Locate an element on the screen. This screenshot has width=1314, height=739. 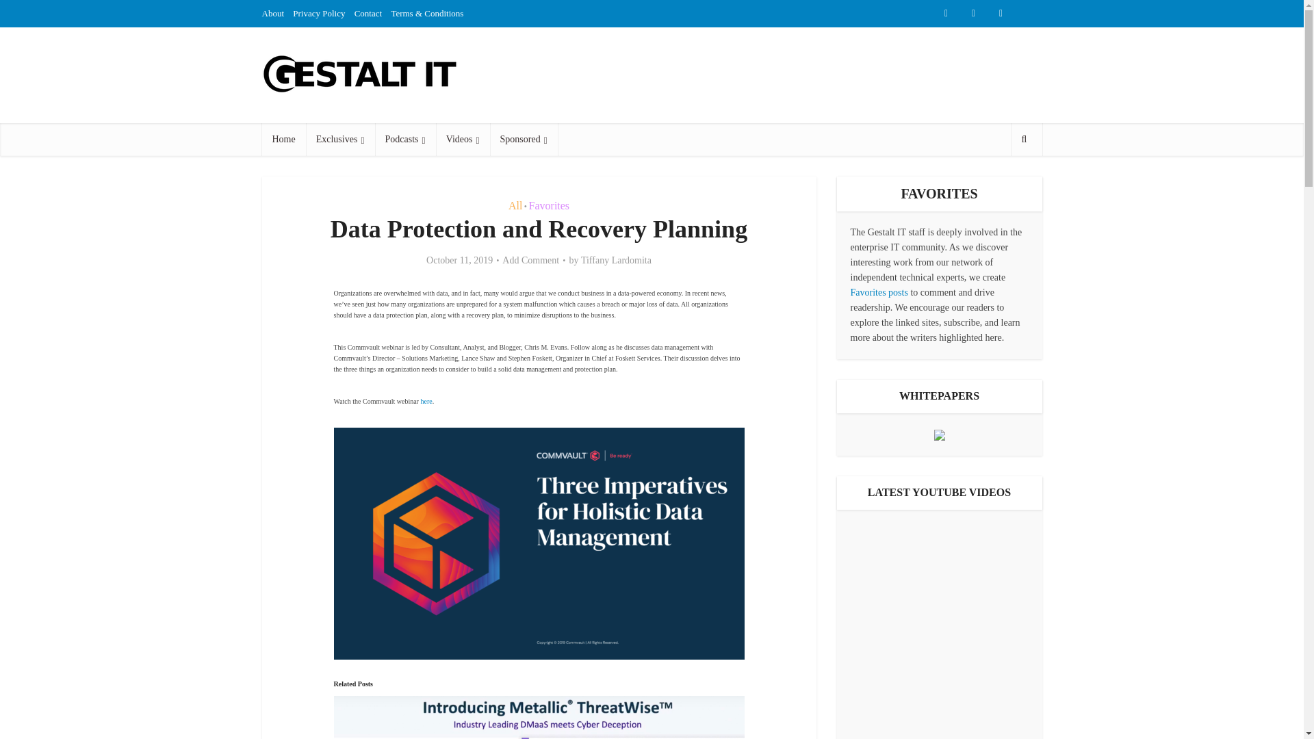
Cisco to Acquire Robust Intelligence is located at coordinates (939, 673).